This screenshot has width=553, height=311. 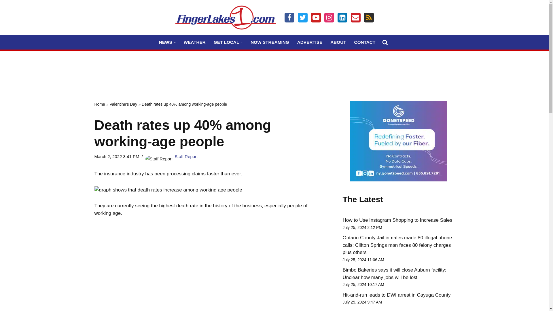 What do you see at coordinates (4, 12) in the screenshot?
I see `Skip to content` at bounding box center [4, 12].